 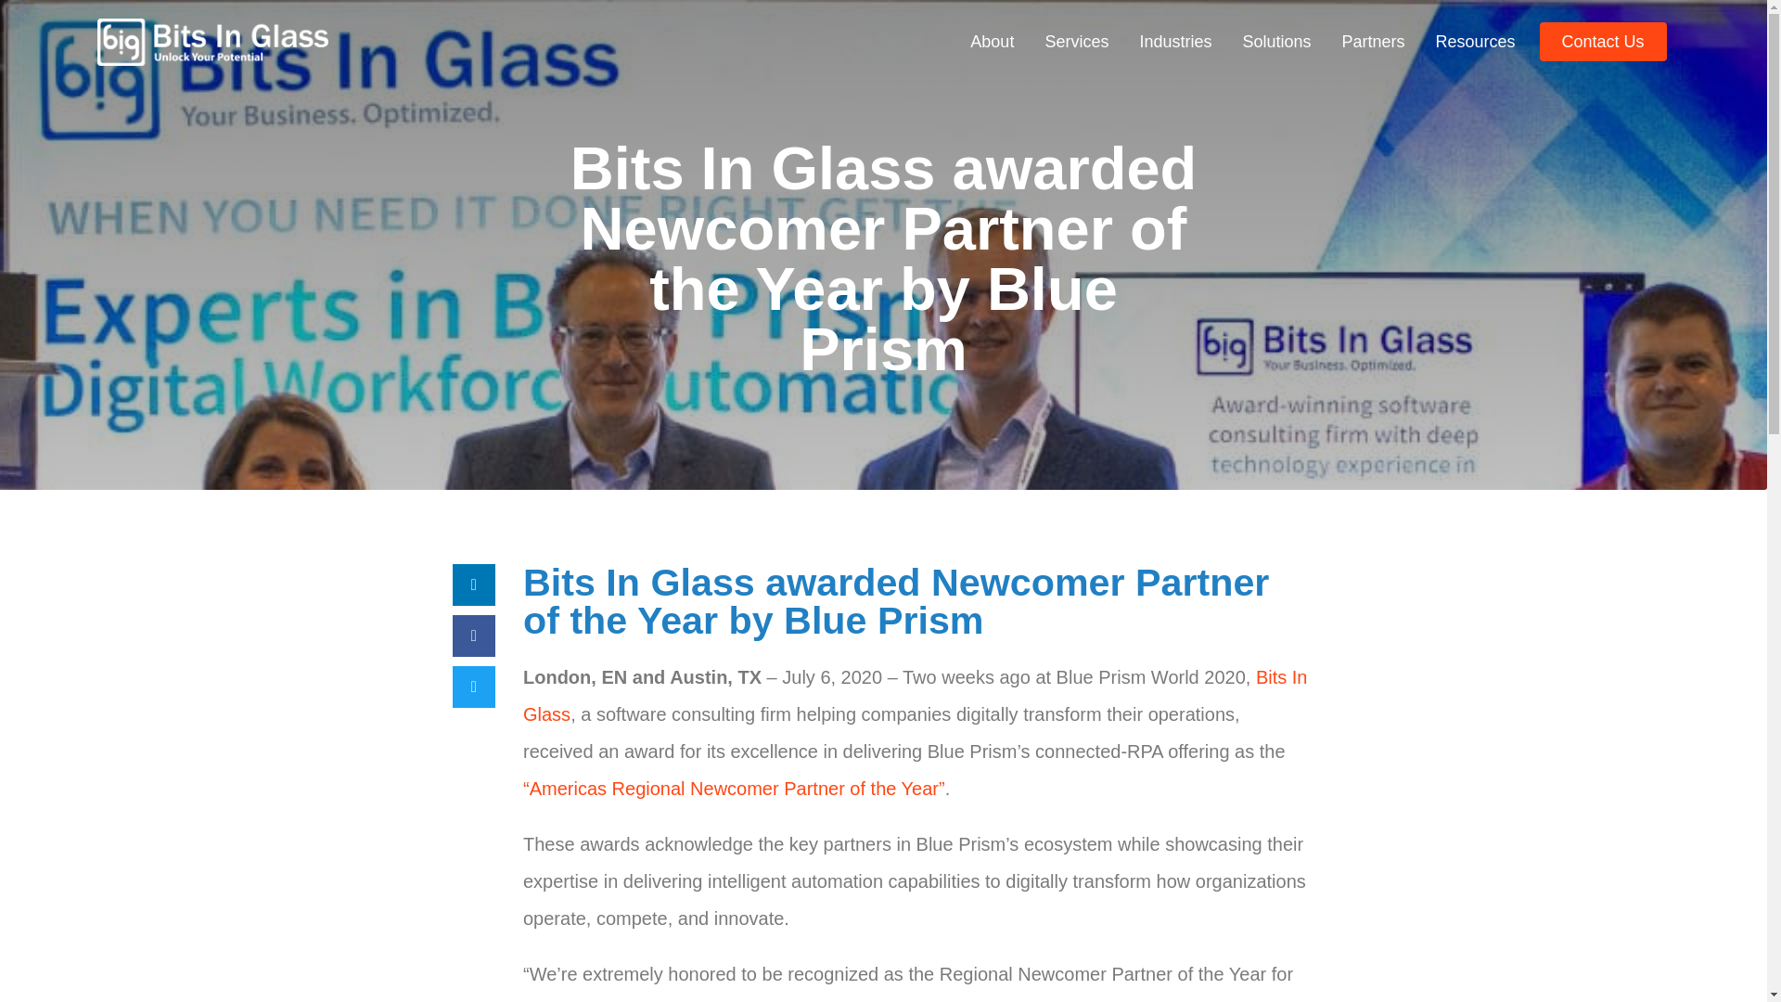 I want to click on Industries, so click(x=1174, y=41).